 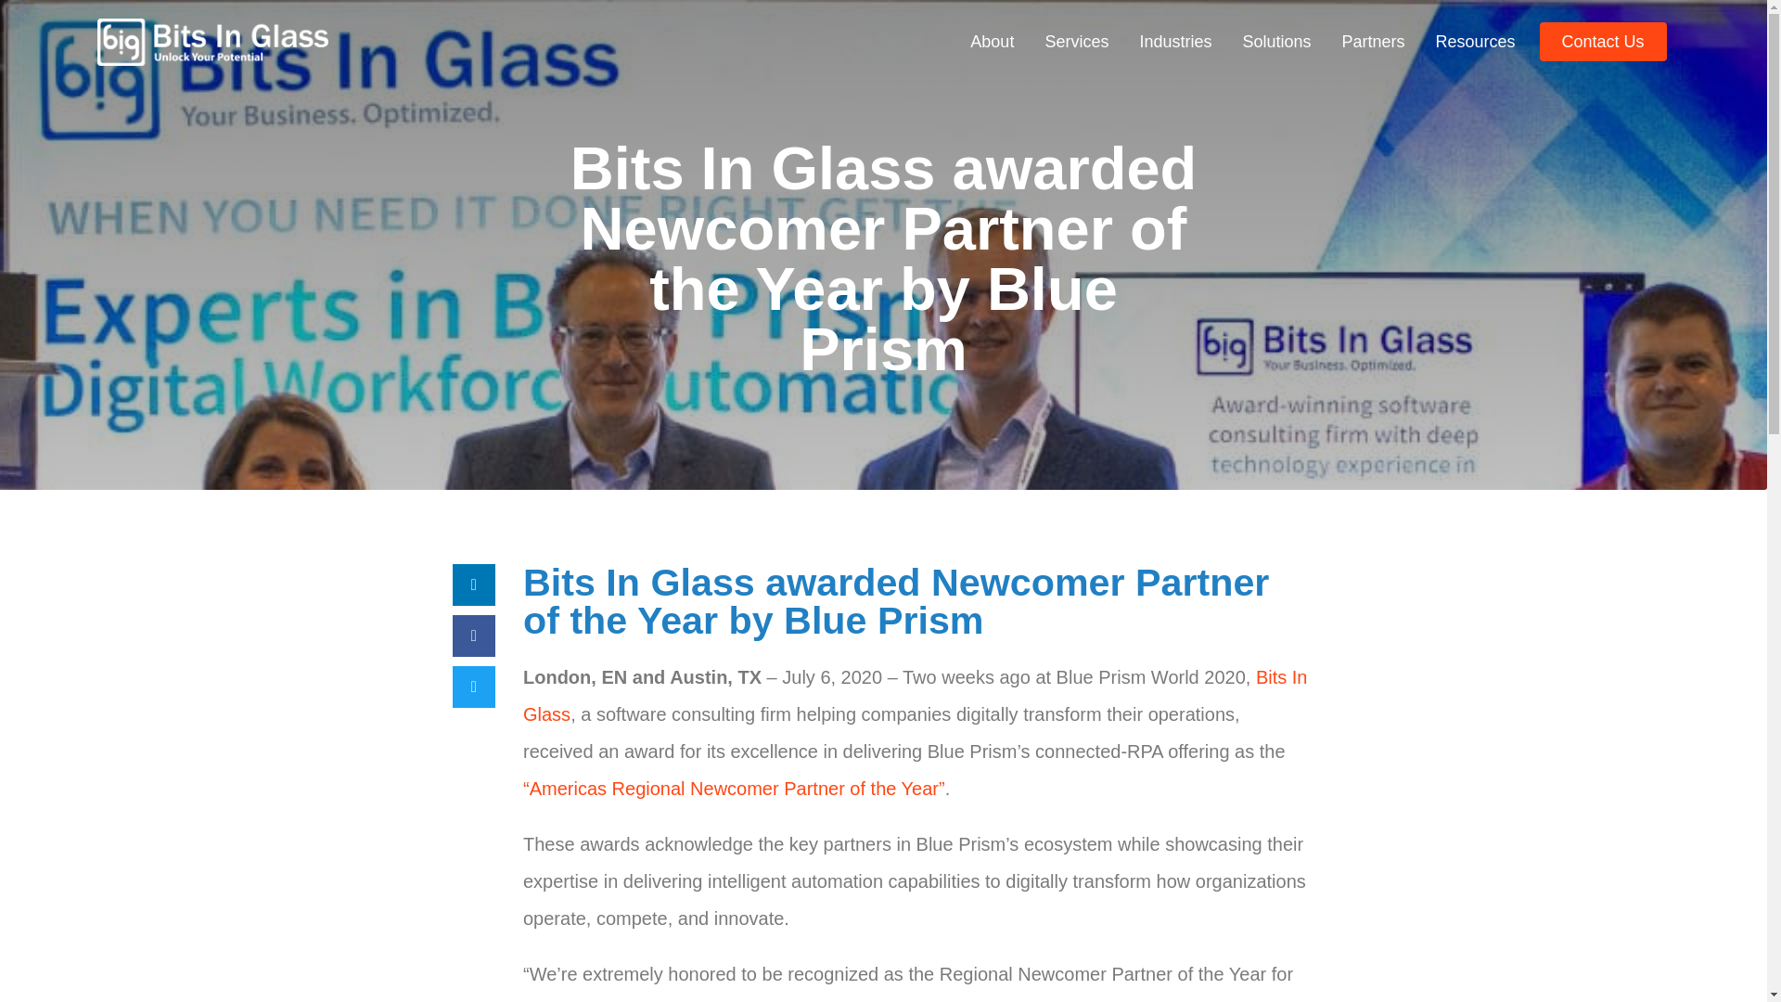 I want to click on Industries, so click(x=1174, y=41).